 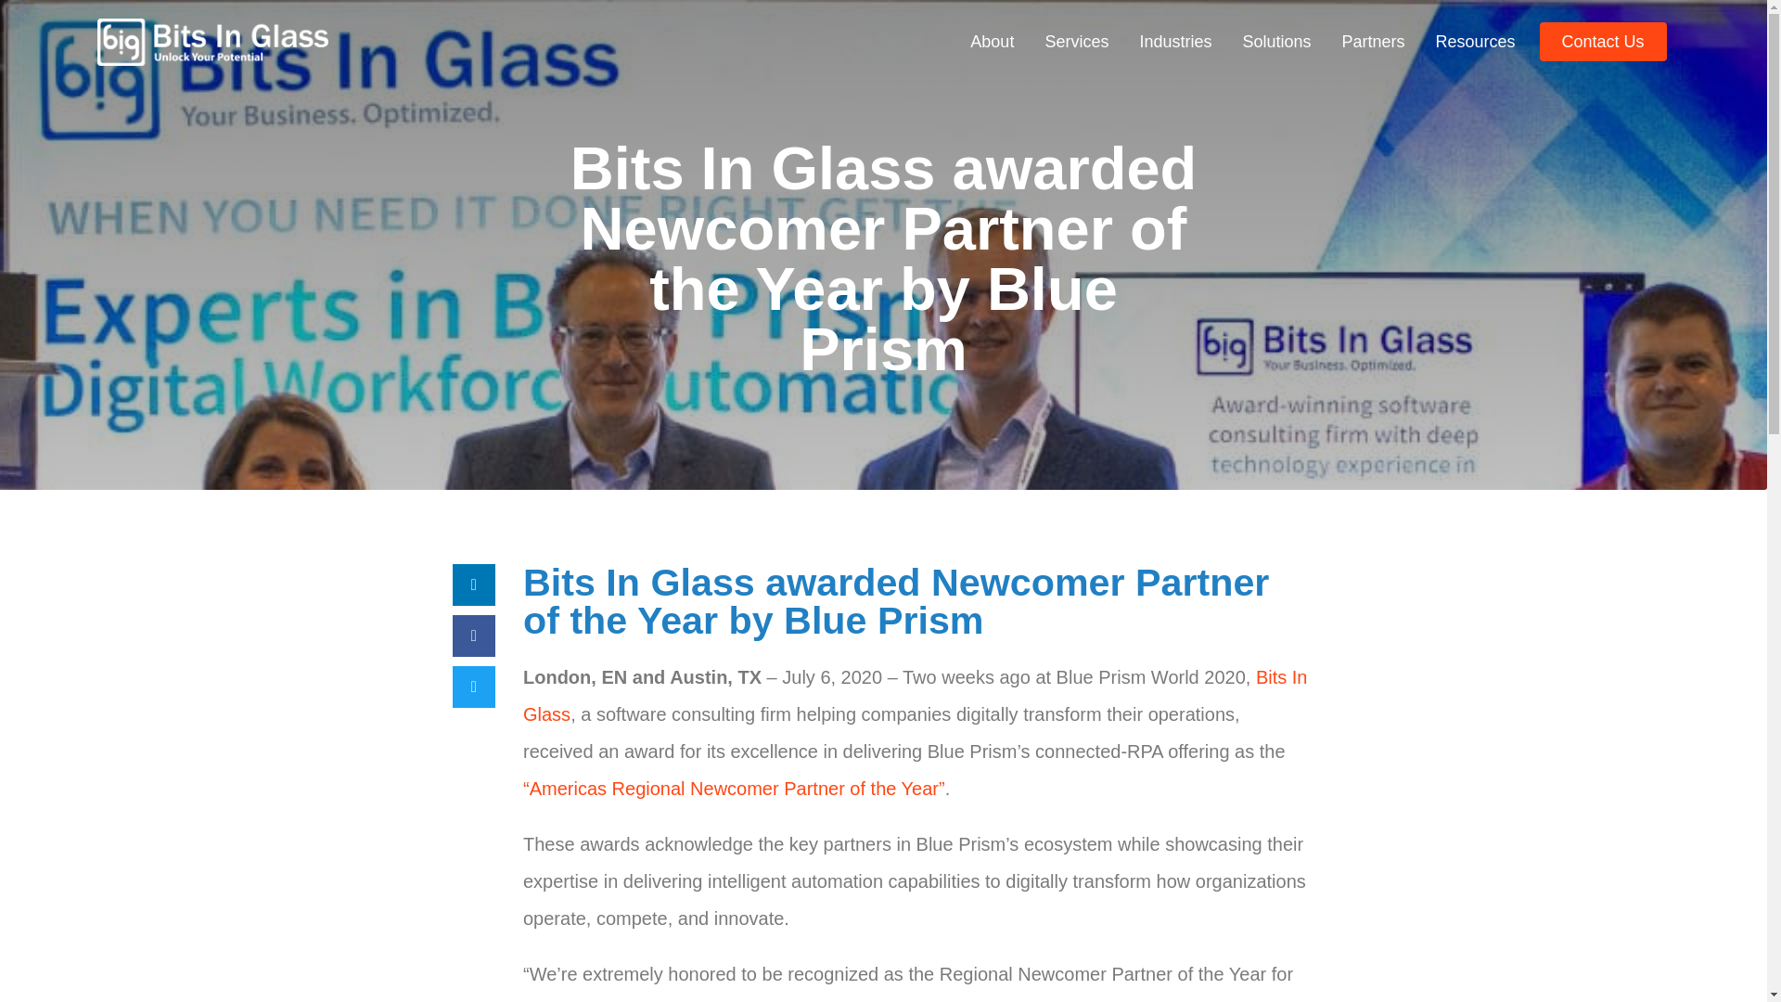 I want to click on Industries, so click(x=1174, y=41).